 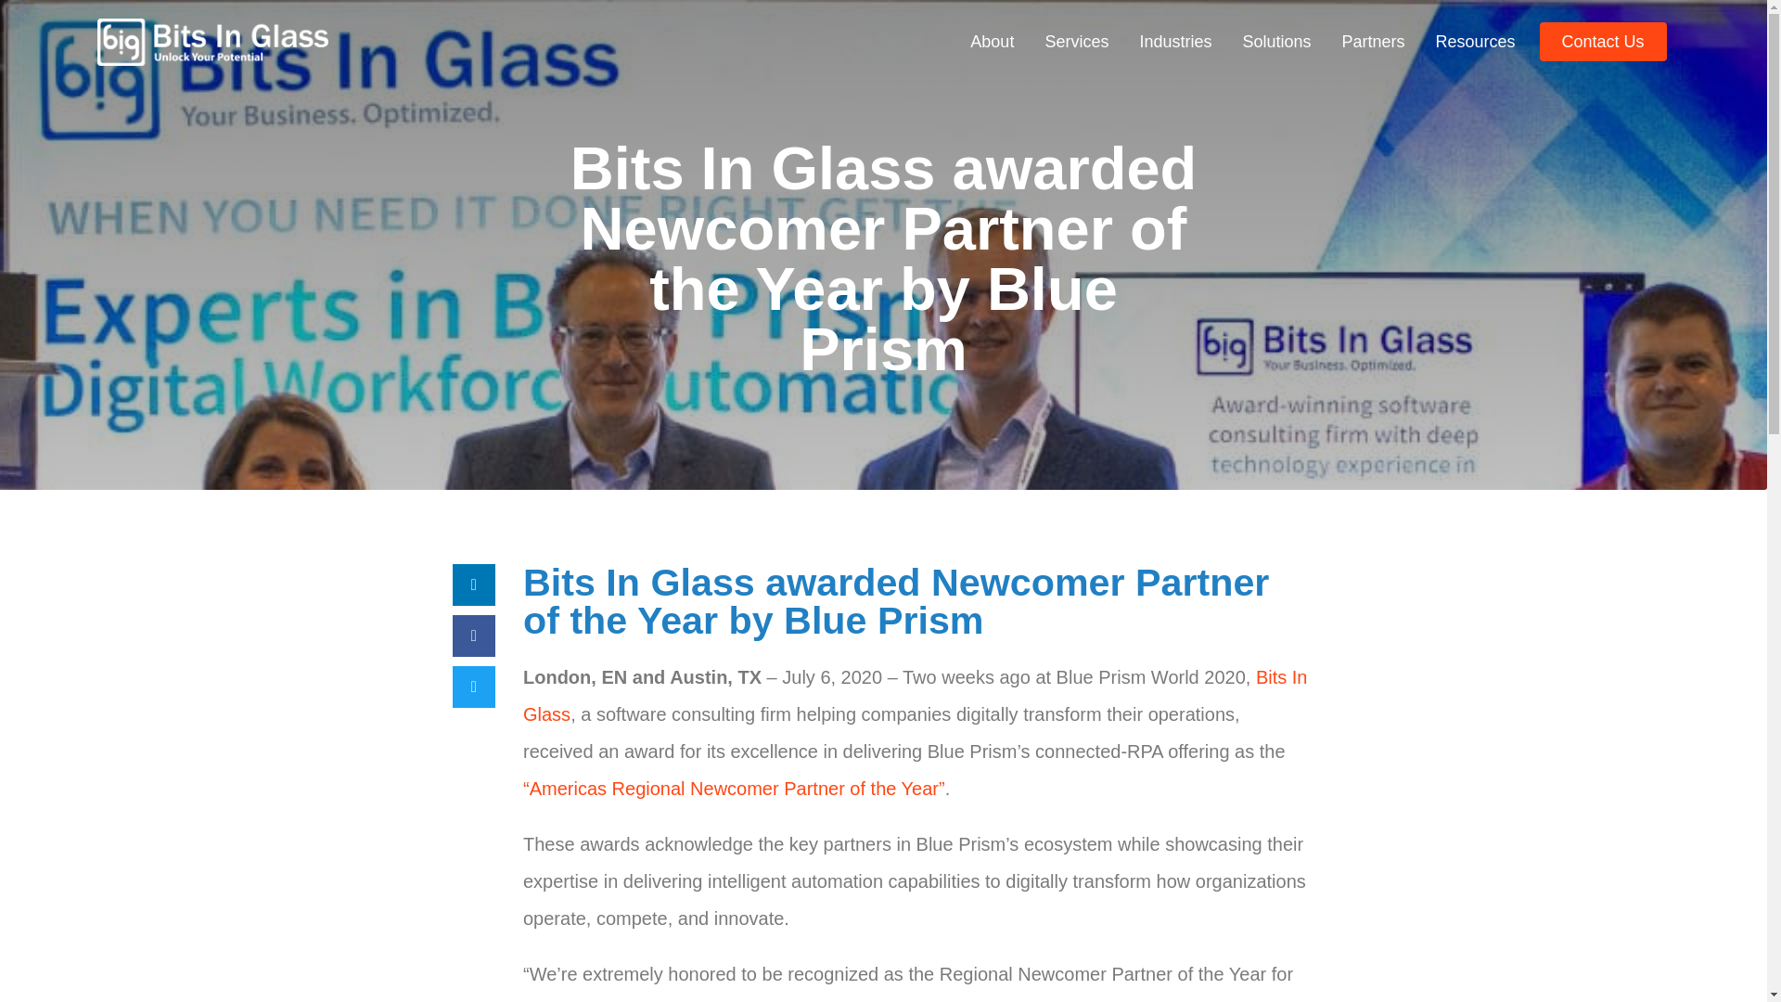 I want to click on Industries, so click(x=1174, y=41).